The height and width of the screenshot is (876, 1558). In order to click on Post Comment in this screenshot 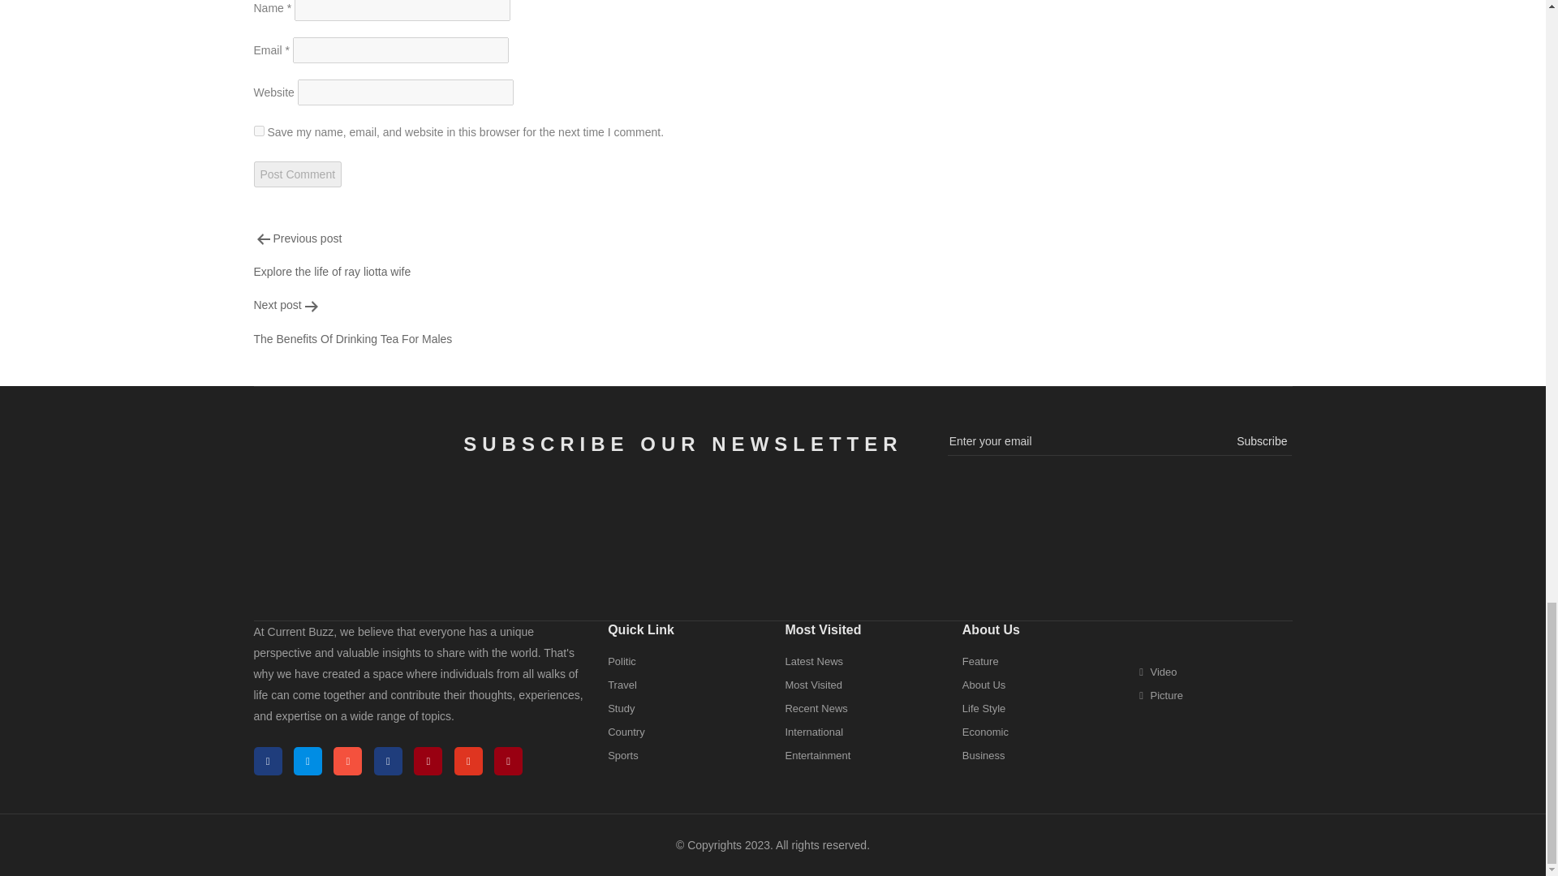, I will do `click(258, 131)`.